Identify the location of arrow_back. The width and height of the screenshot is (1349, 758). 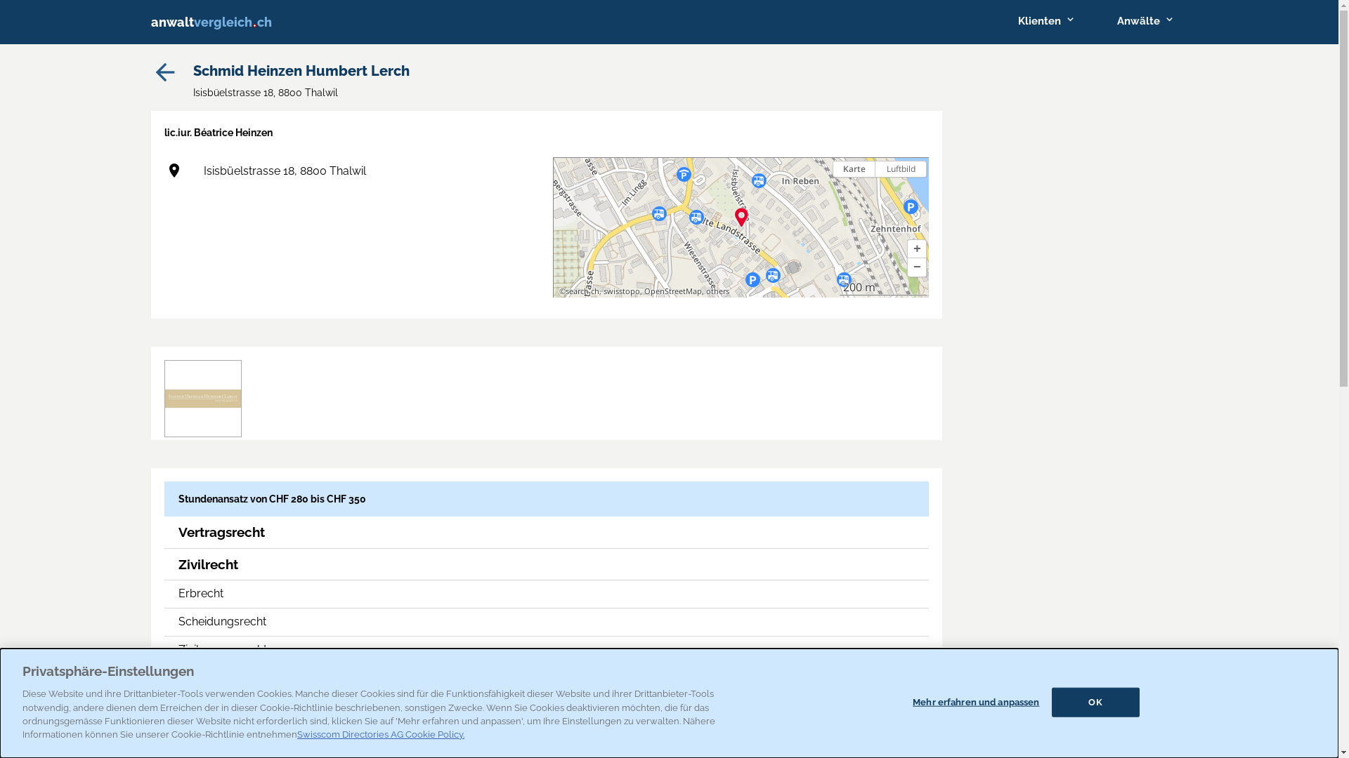
(164, 83).